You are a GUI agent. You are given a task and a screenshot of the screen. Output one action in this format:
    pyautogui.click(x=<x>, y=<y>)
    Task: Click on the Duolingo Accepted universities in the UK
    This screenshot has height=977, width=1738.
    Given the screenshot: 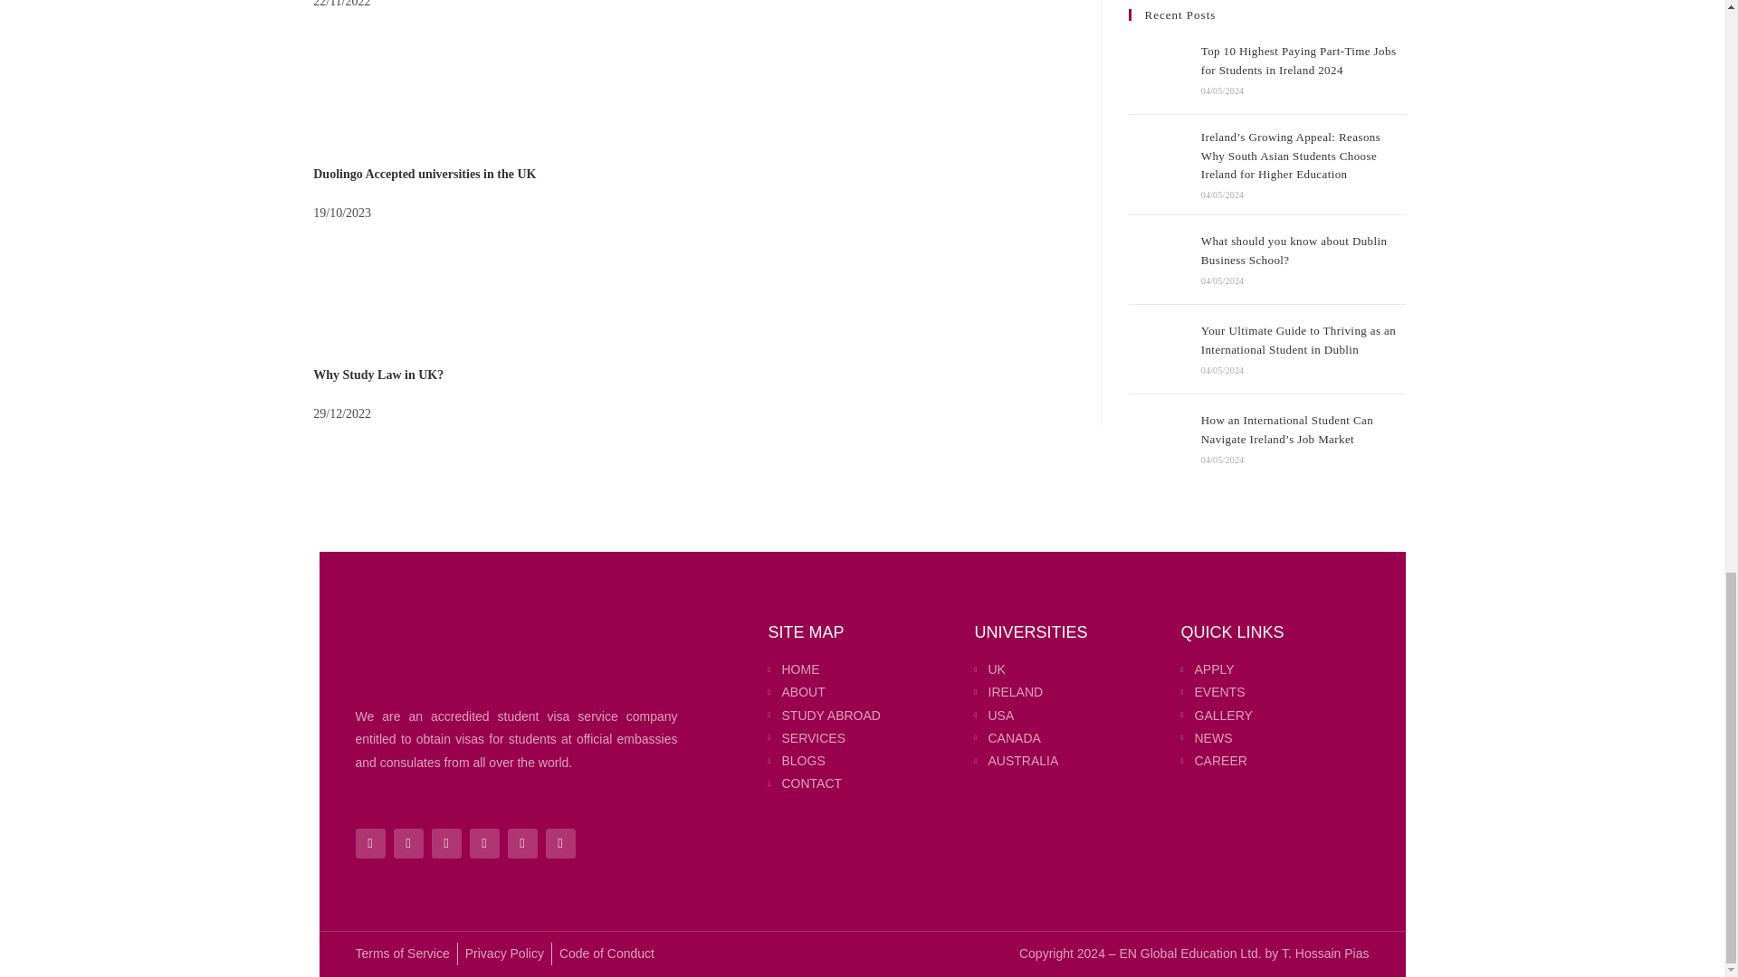 What is the action you would take?
    pyautogui.click(x=424, y=174)
    